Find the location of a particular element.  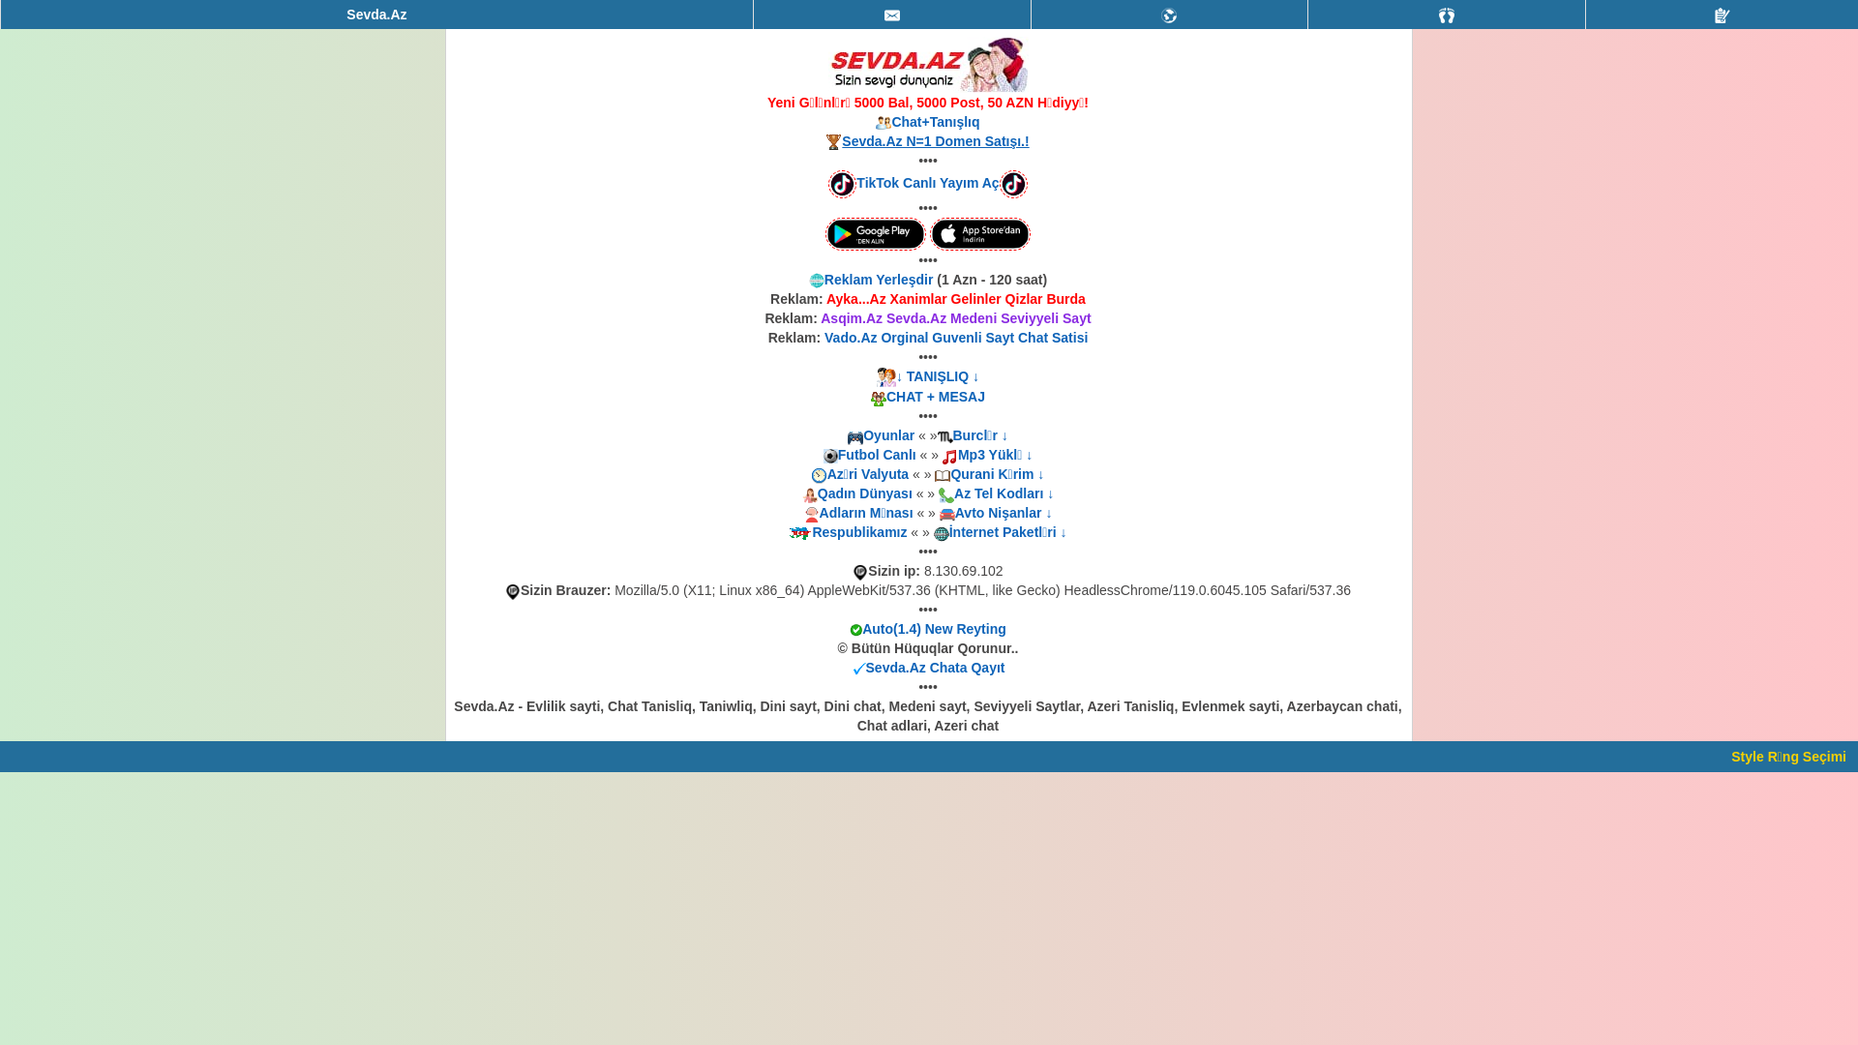

Ayka...Az Xanimlar Gelinler Qizlar Burda is located at coordinates (956, 299).